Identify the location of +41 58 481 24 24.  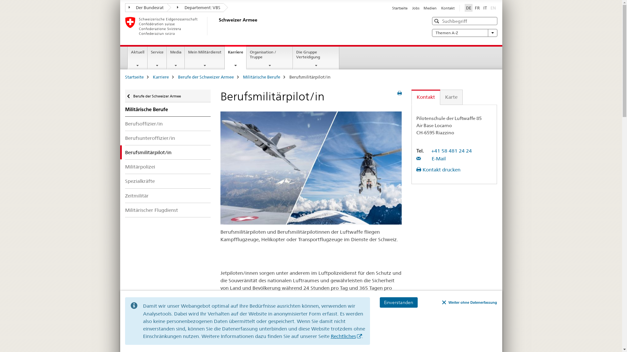
(452, 151).